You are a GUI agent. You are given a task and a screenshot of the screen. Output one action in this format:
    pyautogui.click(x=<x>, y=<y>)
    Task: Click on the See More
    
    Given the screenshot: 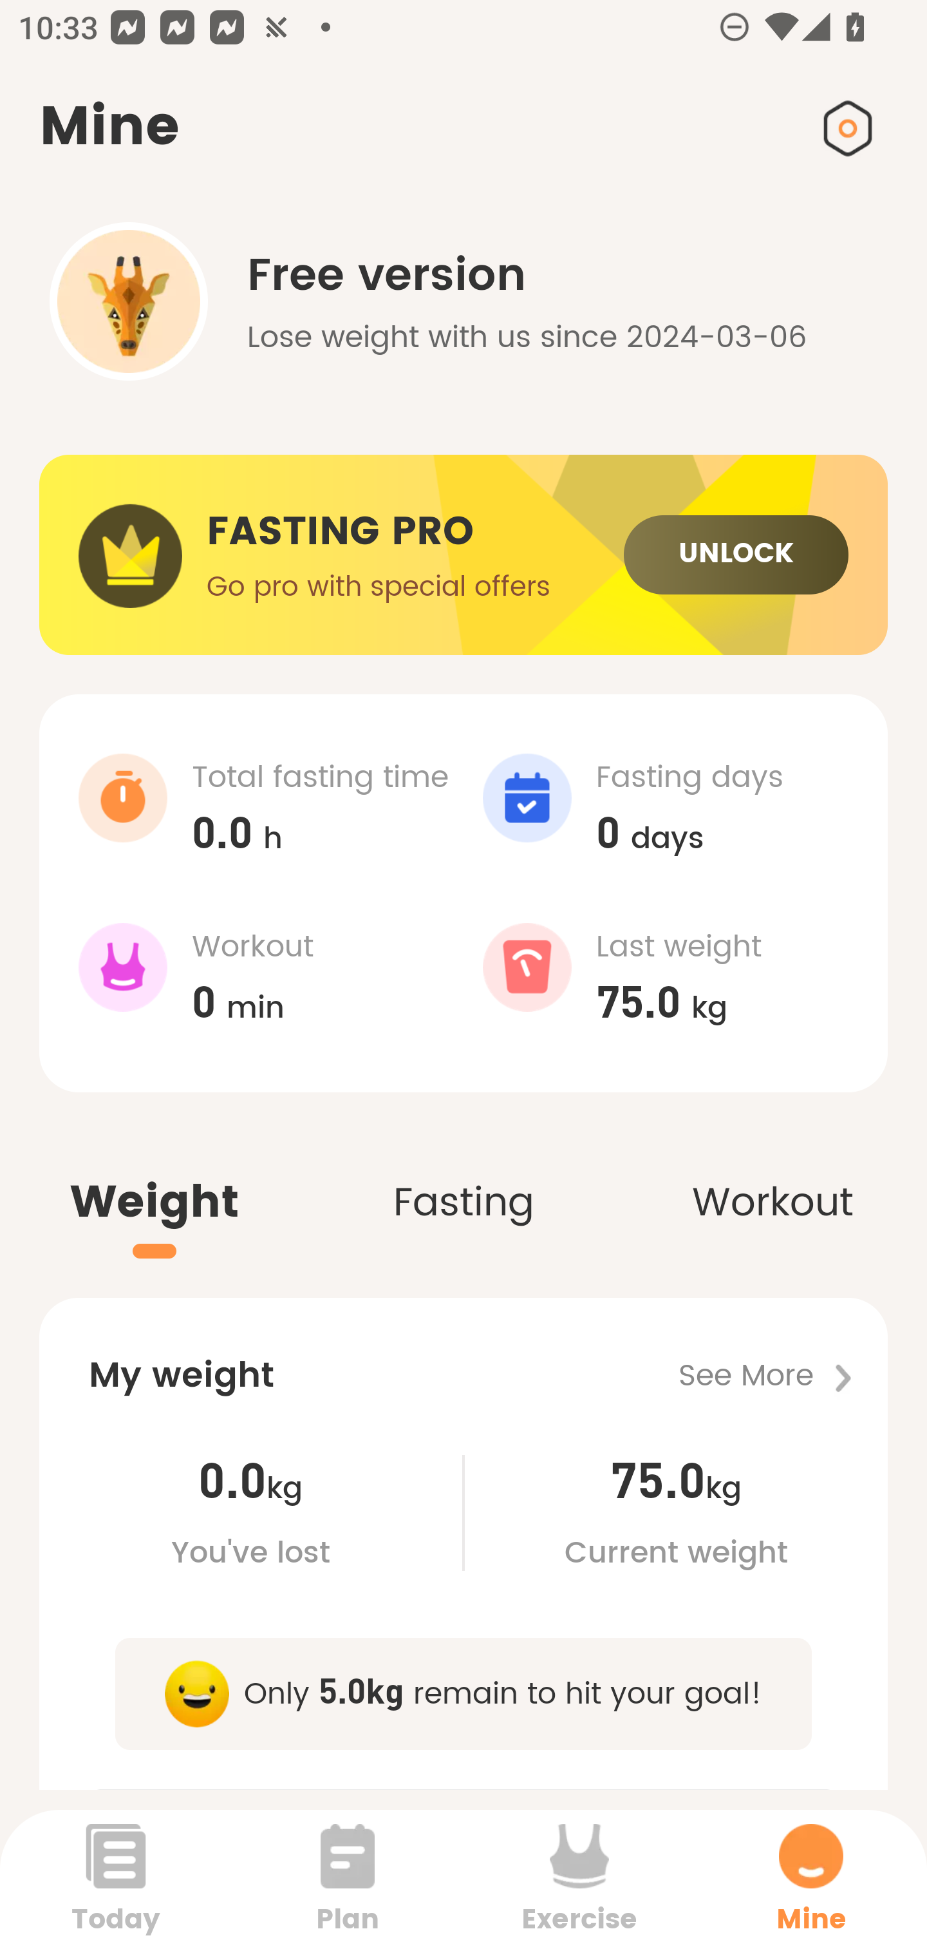 What is the action you would take?
    pyautogui.click(x=783, y=1376)
    